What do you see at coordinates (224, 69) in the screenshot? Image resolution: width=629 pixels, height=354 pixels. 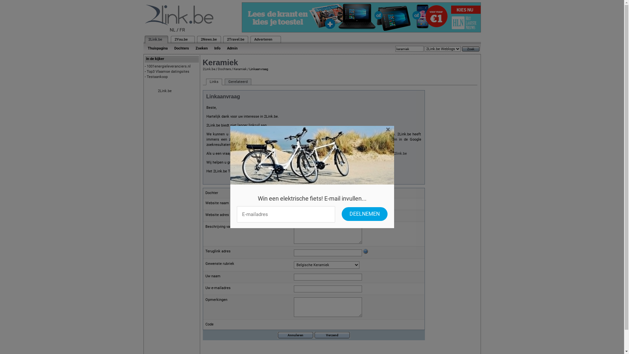 I see `Dochters` at bounding box center [224, 69].